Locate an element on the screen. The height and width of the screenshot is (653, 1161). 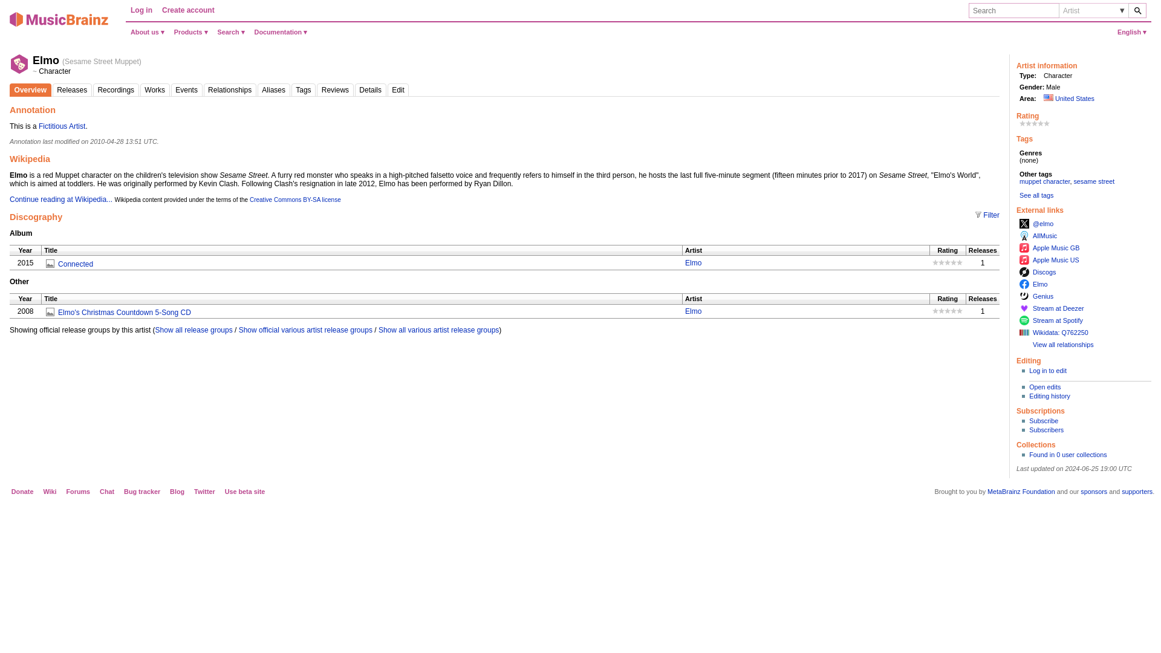
MusicBrainz is located at coordinates (59, 25).